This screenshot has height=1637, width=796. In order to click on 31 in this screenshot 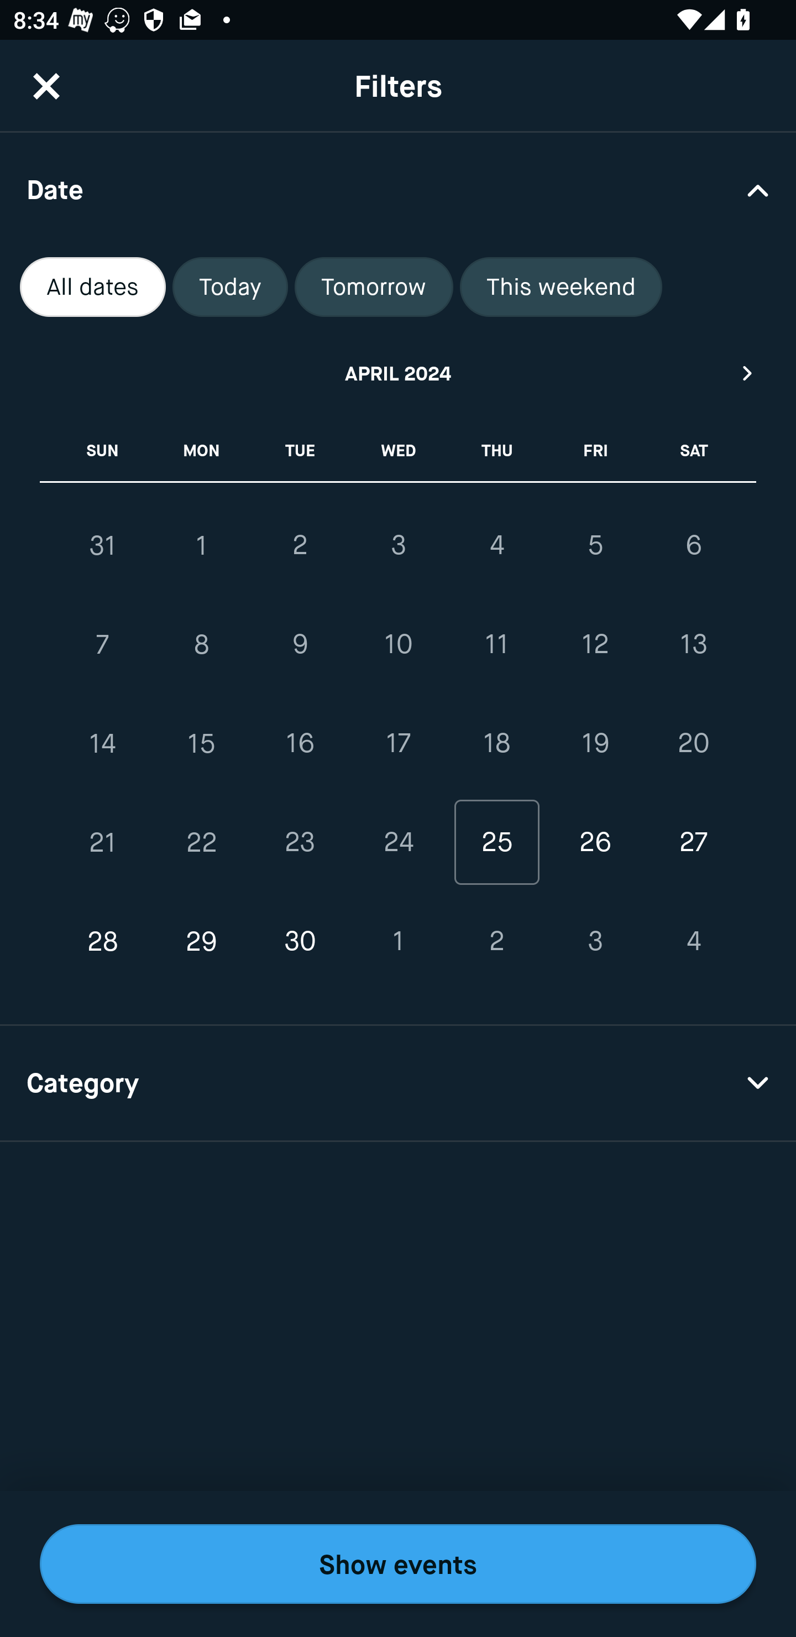, I will do `click(103, 545)`.